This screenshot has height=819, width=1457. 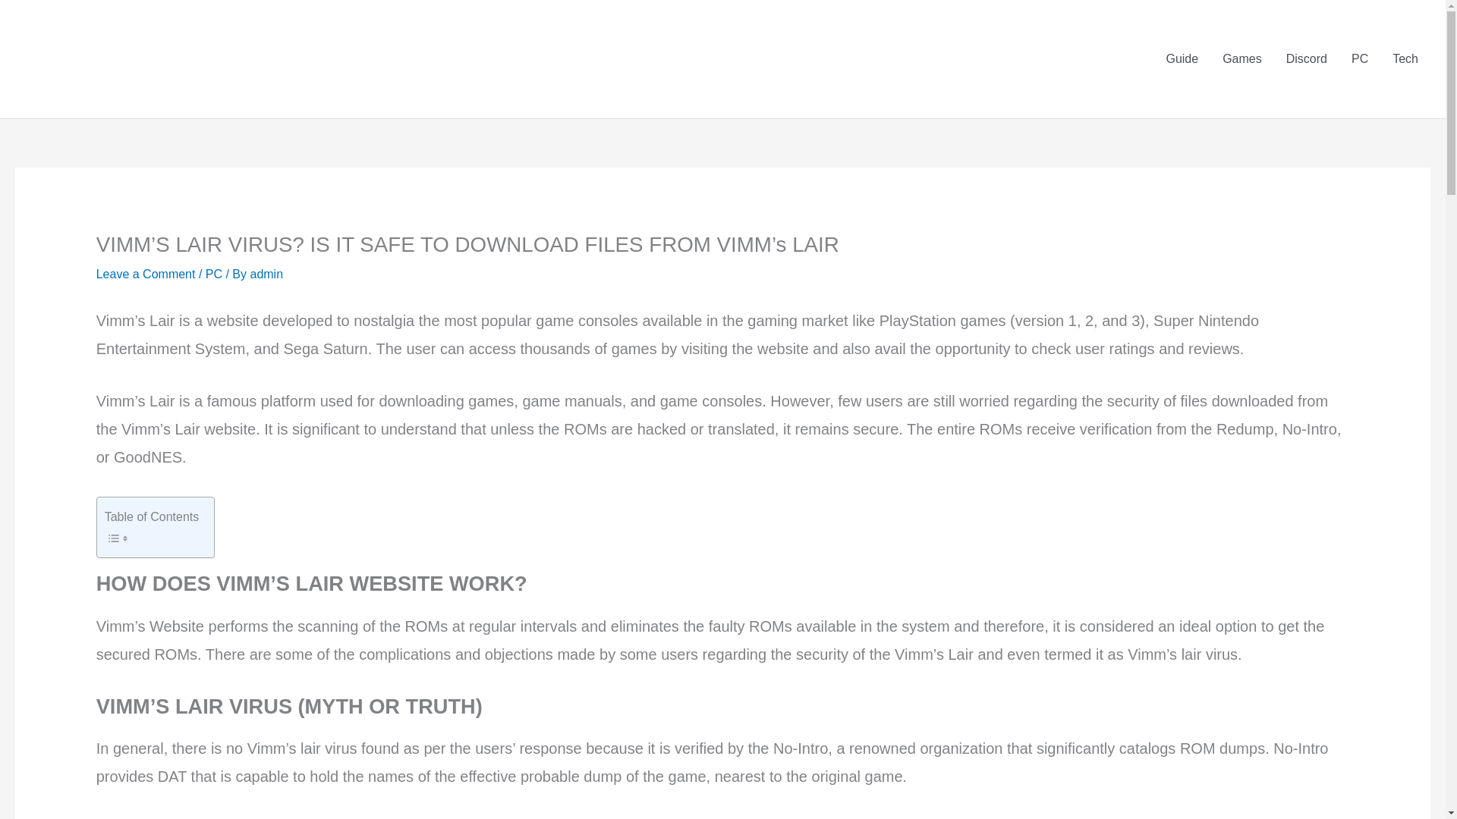 I want to click on PC, so click(x=214, y=275).